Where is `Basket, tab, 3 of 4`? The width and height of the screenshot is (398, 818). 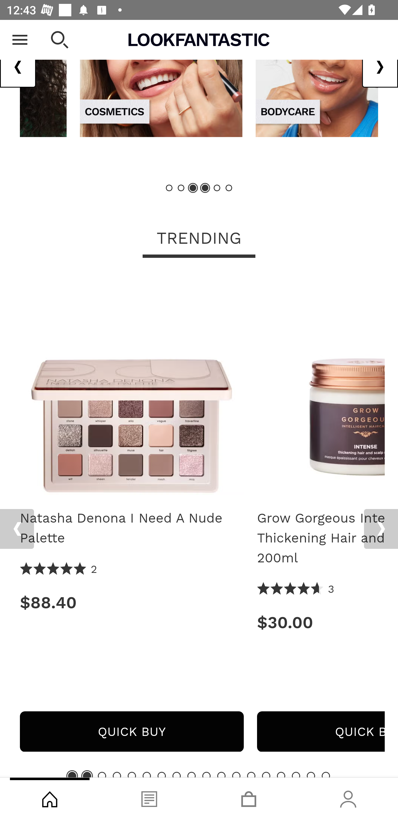 Basket, tab, 3 of 4 is located at coordinates (249, 798).